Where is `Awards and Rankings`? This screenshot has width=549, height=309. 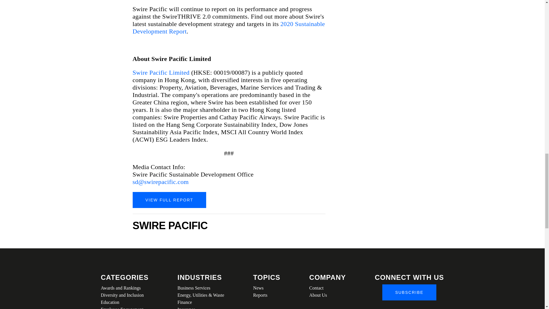
Awards and Rankings is located at coordinates (124, 288).